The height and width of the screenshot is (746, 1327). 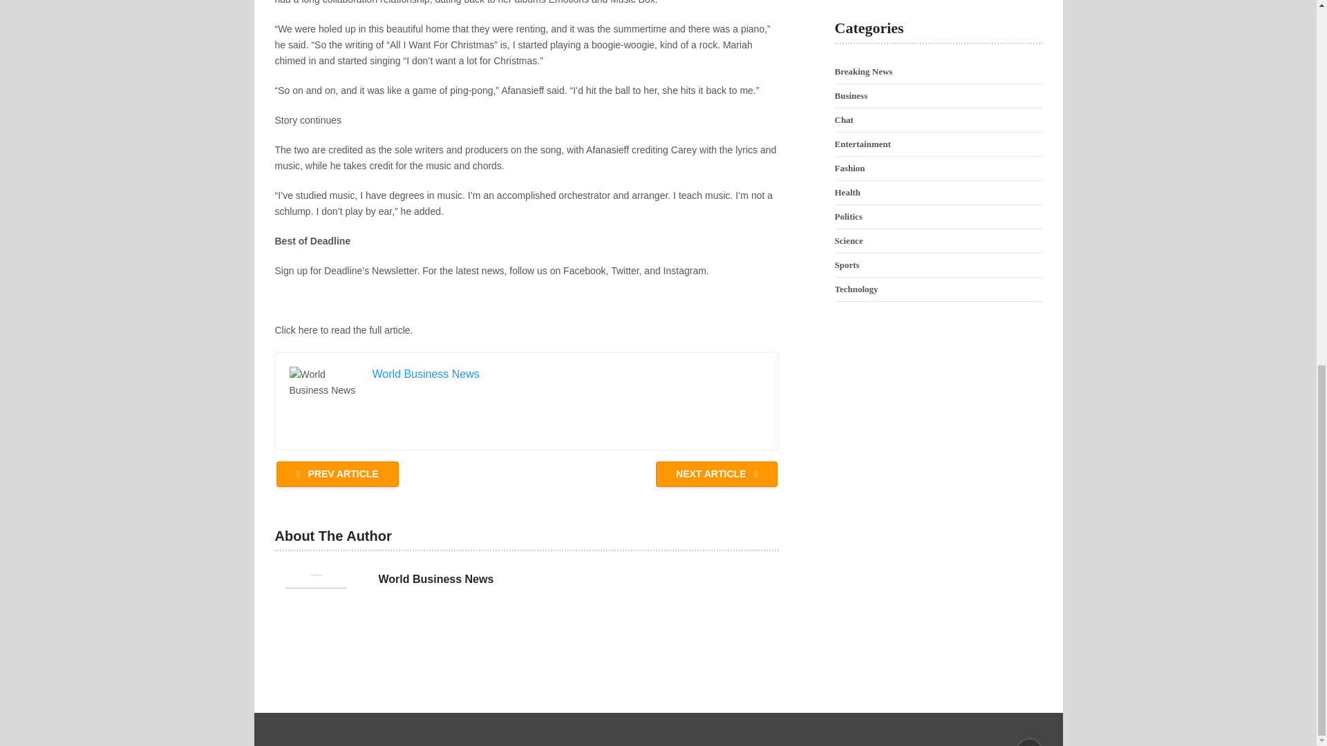 I want to click on NEXT ARTICLE, so click(x=716, y=474).